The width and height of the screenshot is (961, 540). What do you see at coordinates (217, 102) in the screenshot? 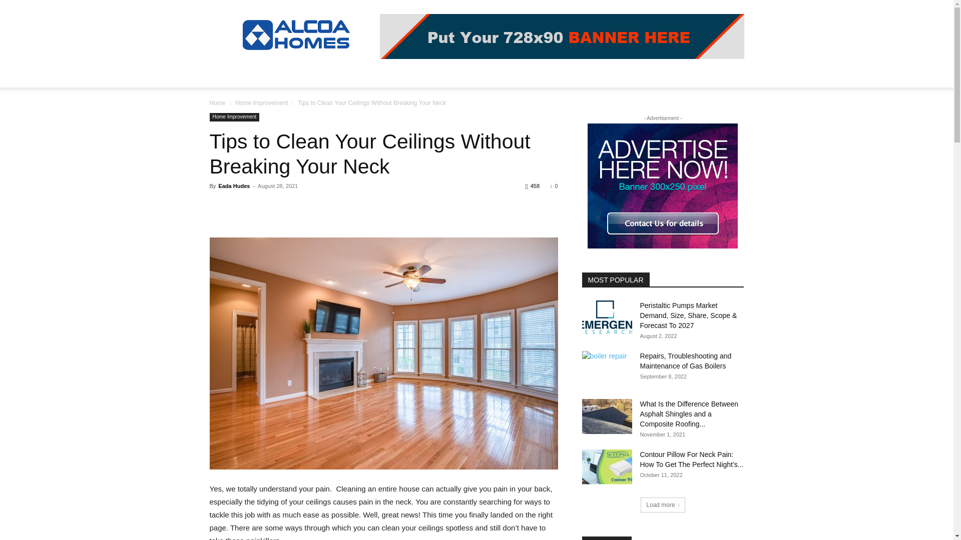
I see `Home` at bounding box center [217, 102].